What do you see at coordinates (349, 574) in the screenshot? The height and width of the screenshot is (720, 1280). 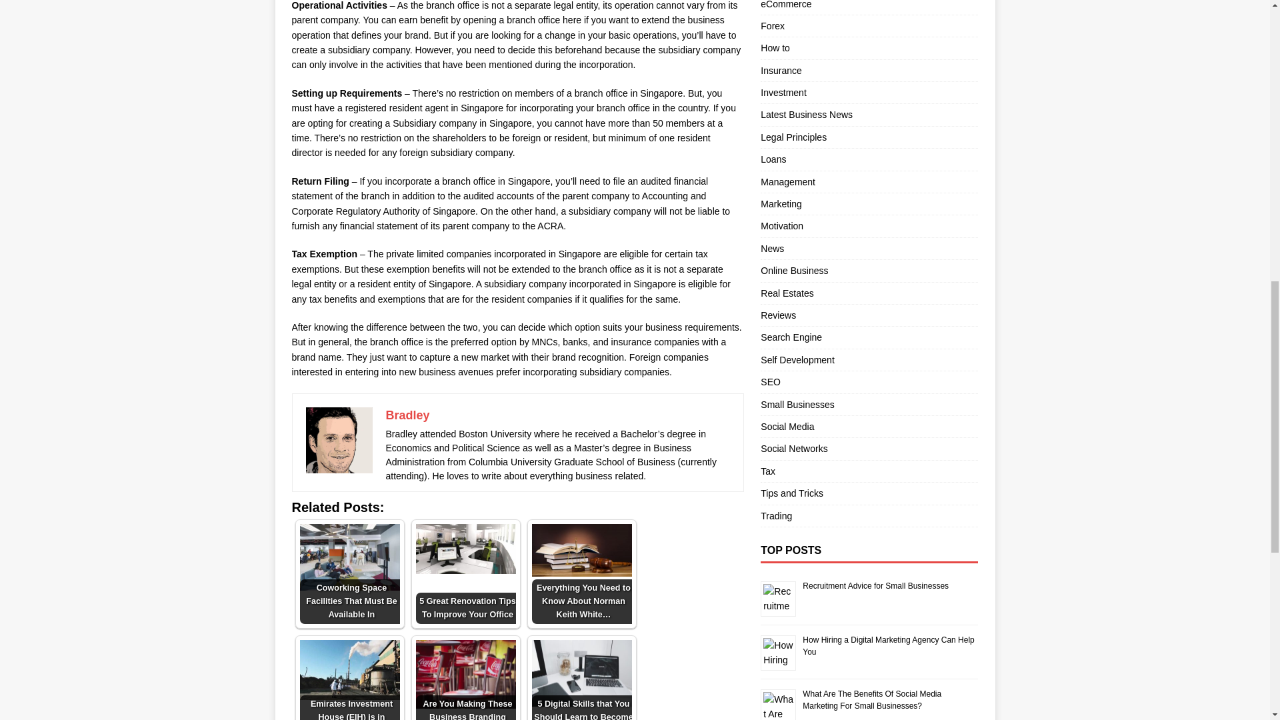 I see `Coworking Space Facilities That Must Be Available In` at bounding box center [349, 574].